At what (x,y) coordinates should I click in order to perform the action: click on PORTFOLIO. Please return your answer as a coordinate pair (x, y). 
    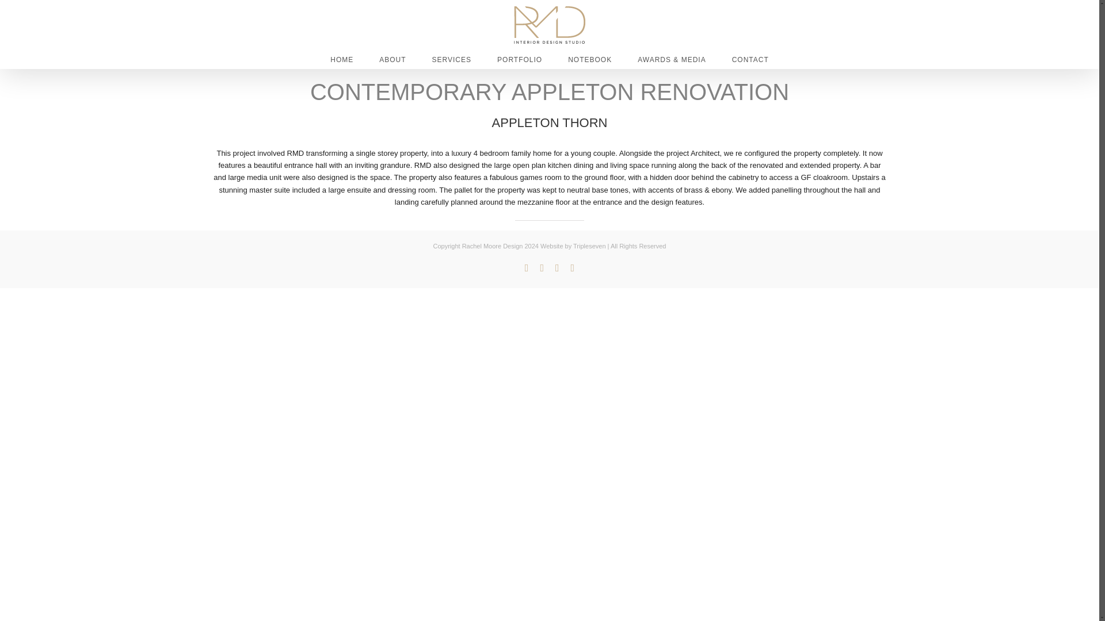
    Looking at the image, I should click on (520, 59).